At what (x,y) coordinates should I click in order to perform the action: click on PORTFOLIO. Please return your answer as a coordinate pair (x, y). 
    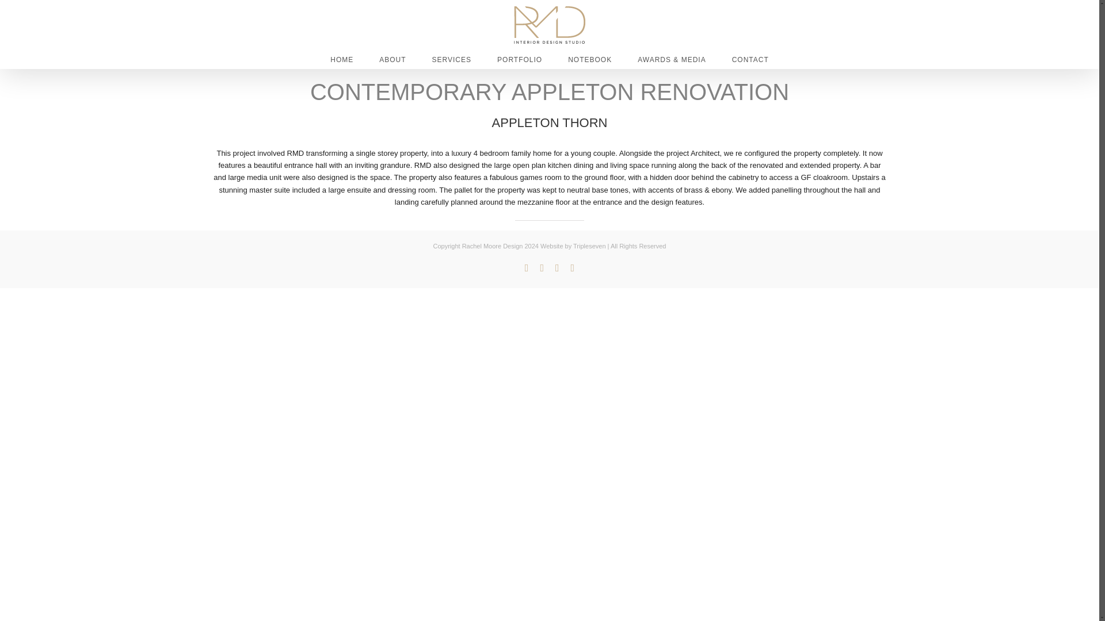
    Looking at the image, I should click on (520, 59).